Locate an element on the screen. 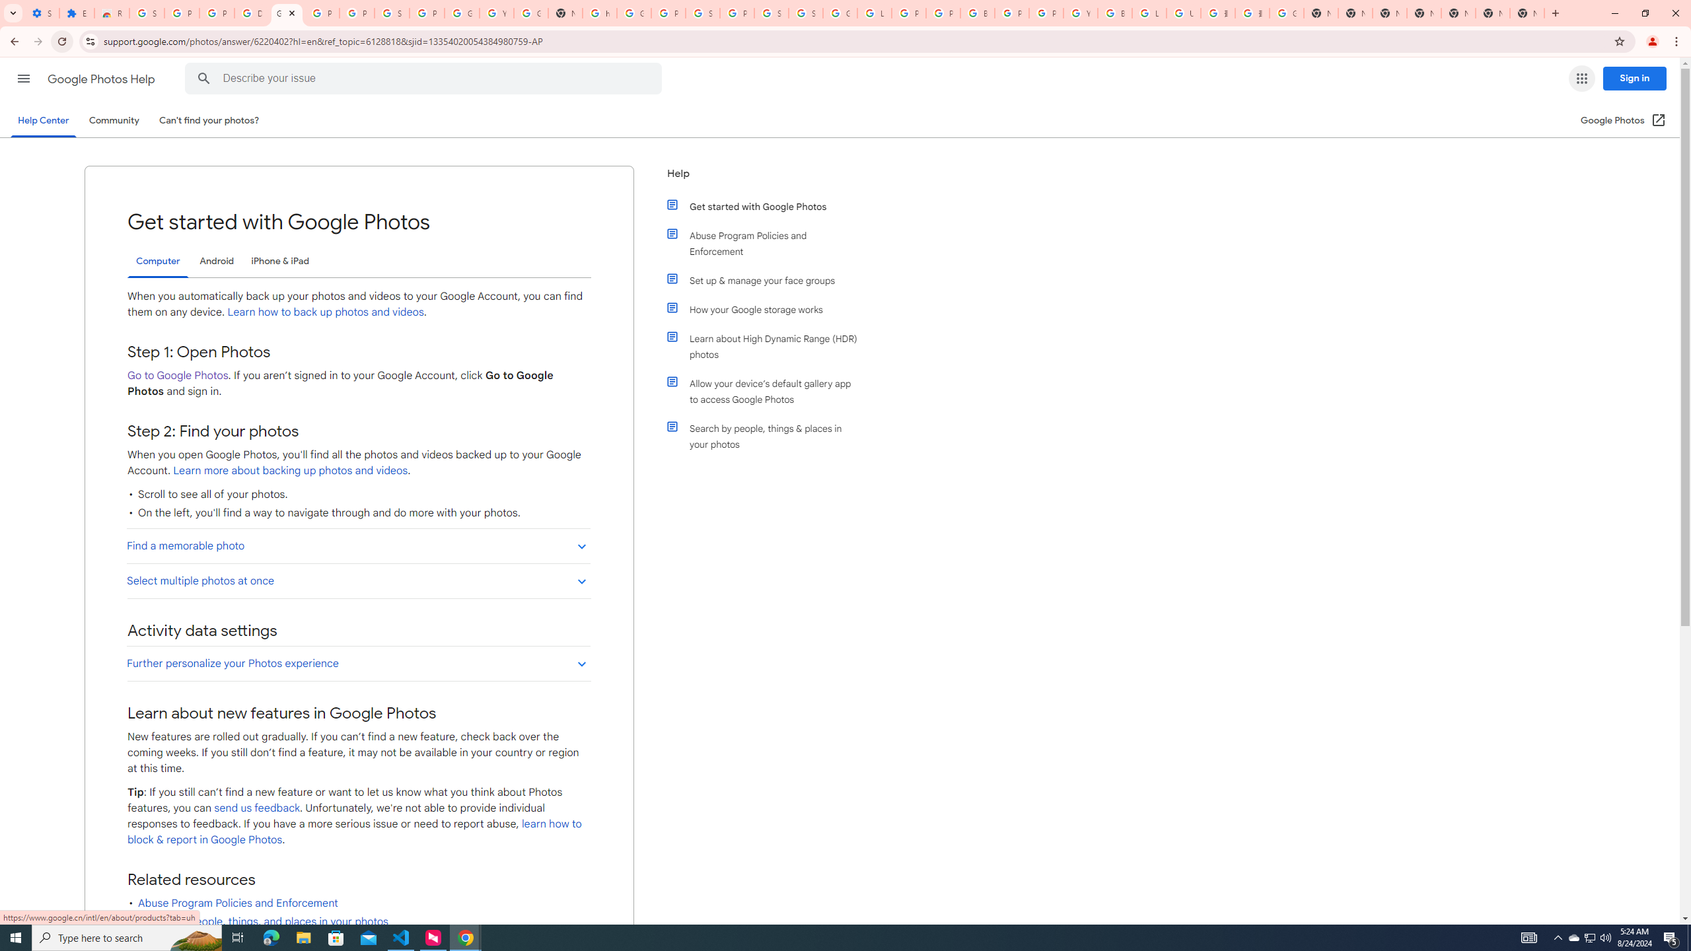 The image size is (1691, 951). Find a memorable photo is located at coordinates (358, 546).